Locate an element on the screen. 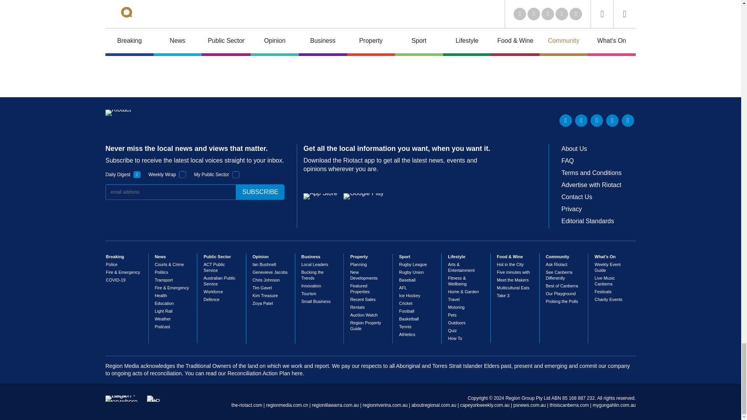 The image size is (747, 420). Facebook is located at coordinates (612, 121).